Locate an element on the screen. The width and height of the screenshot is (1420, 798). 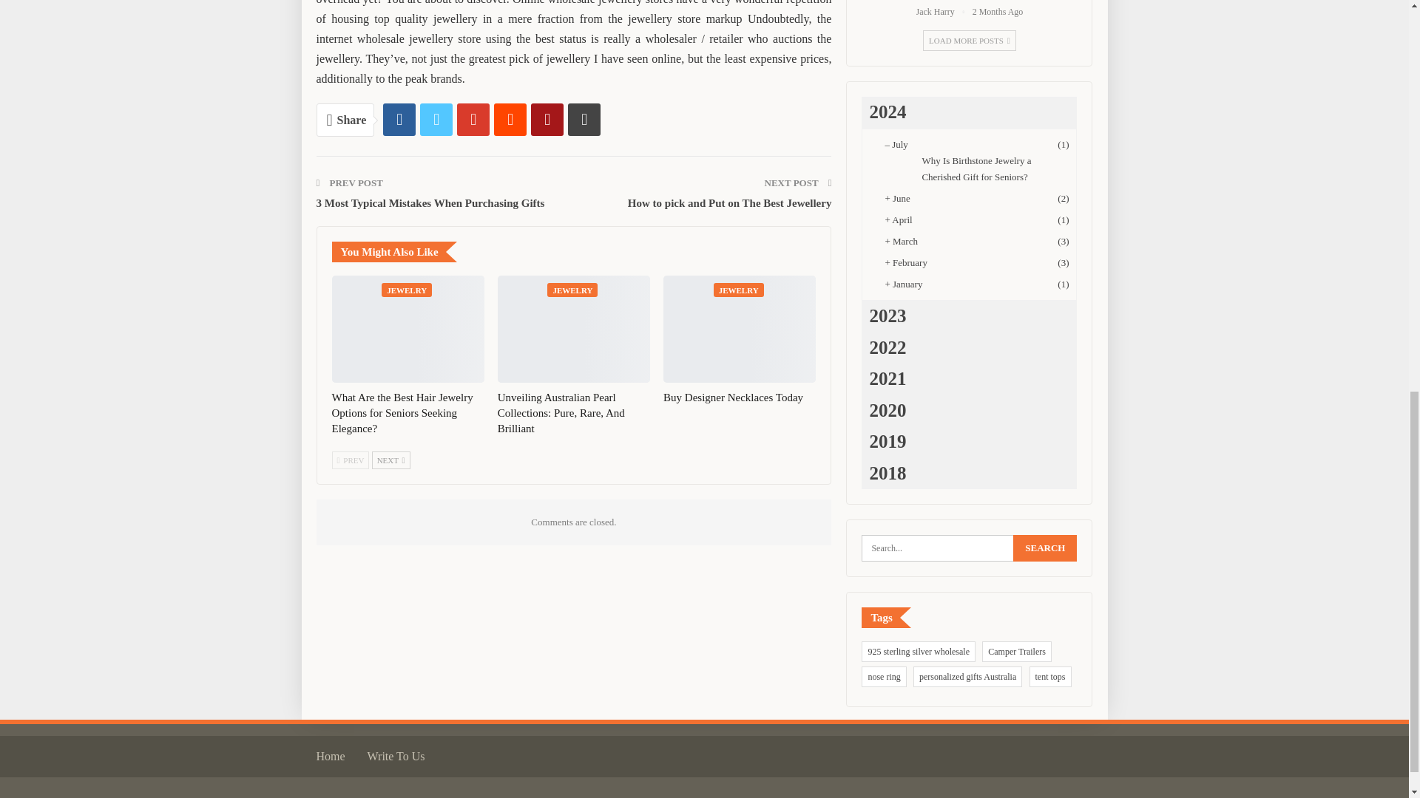
Buy Designer Necklaces Today is located at coordinates (733, 398).